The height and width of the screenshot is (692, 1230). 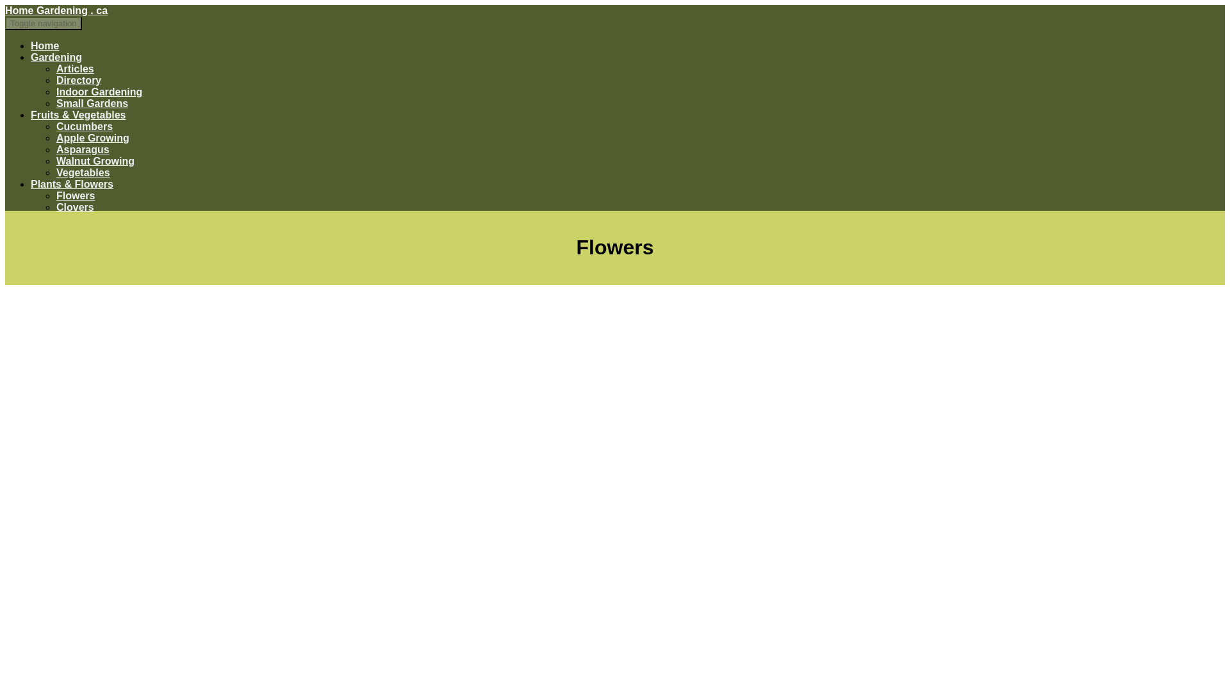 I want to click on Cucumbers, so click(x=85, y=127).